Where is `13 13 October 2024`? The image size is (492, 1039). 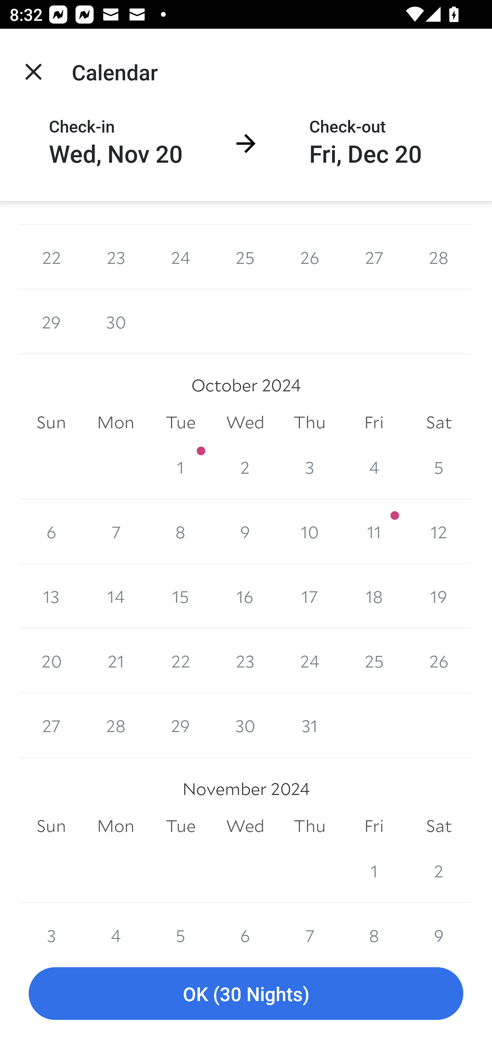 13 13 October 2024 is located at coordinates (51, 596).